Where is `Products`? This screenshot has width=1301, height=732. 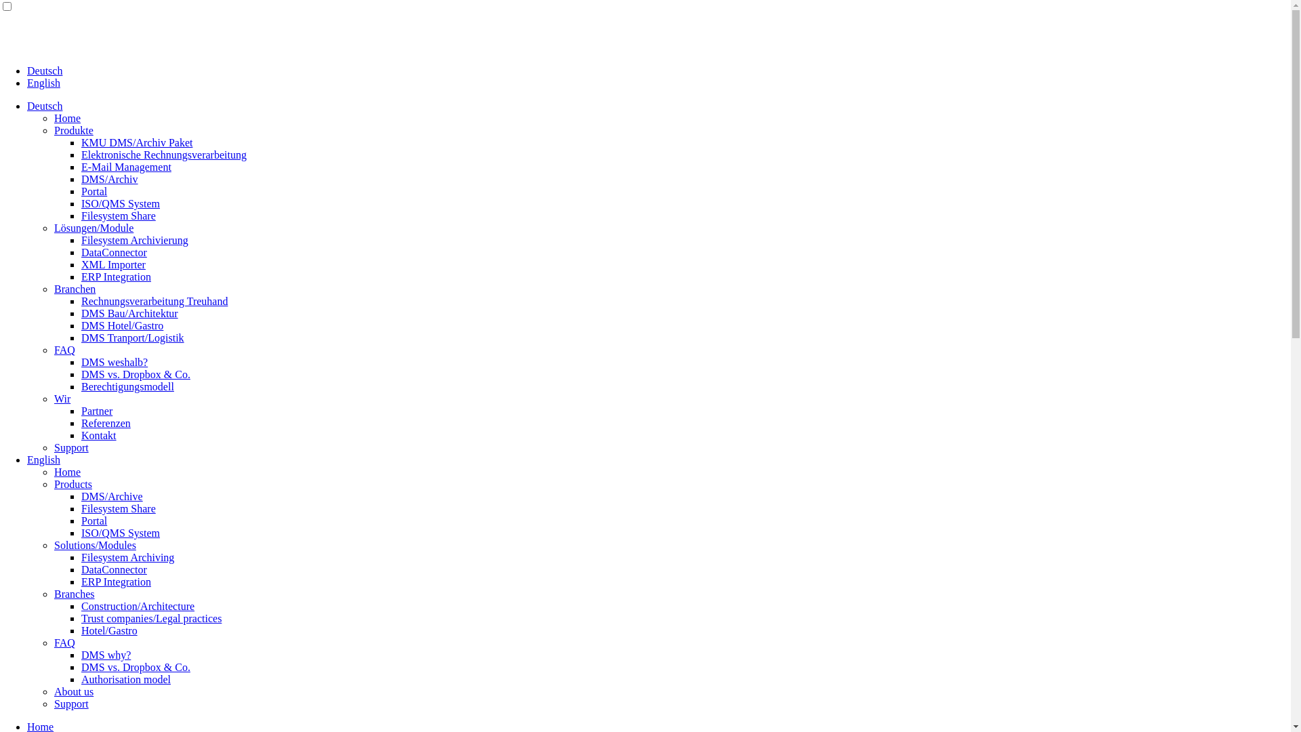 Products is located at coordinates (73, 484).